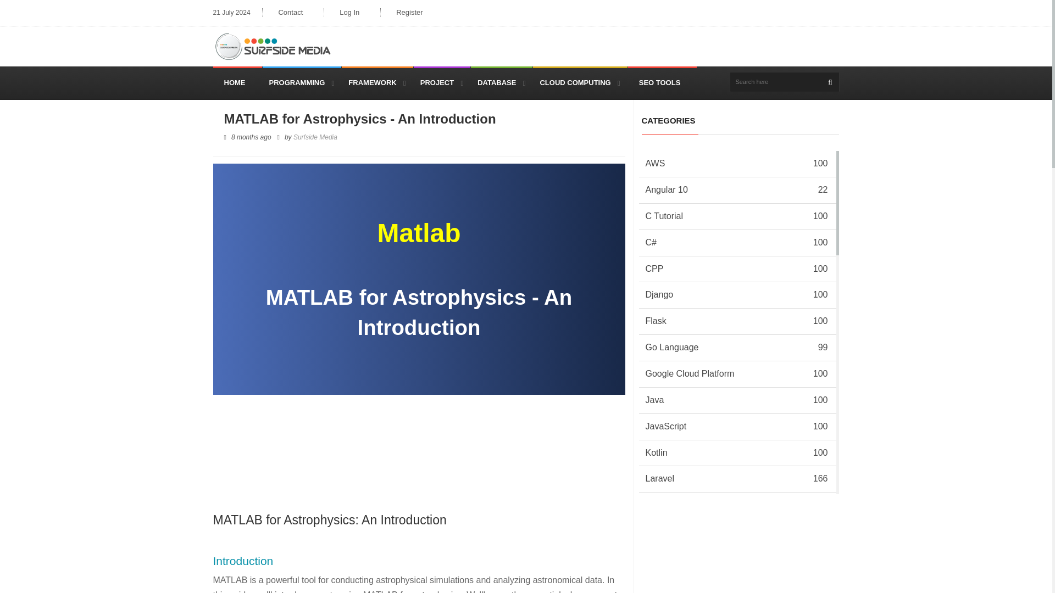  What do you see at coordinates (302, 82) in the screenshot?
I see `PROGRAMMING` at bounding box center [302, 82].